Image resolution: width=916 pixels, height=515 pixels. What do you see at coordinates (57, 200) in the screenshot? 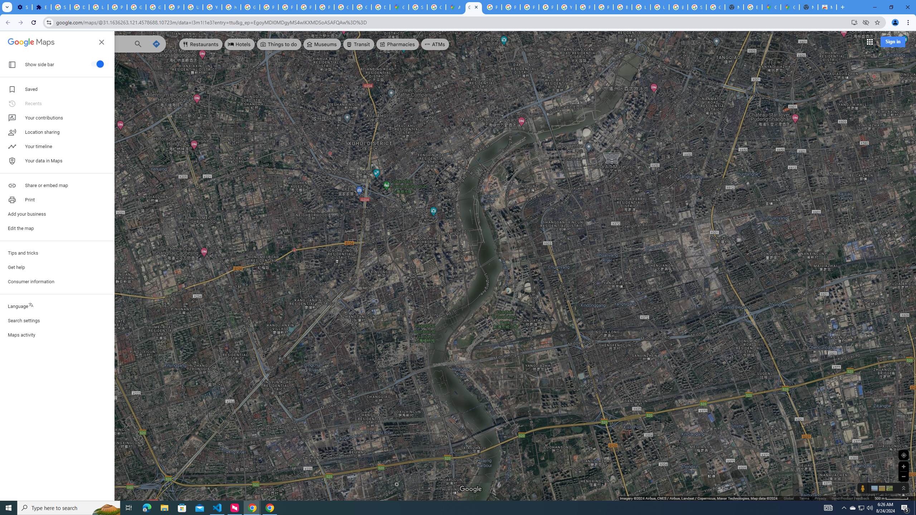
I see `Print` at bounding box center [57, 200].